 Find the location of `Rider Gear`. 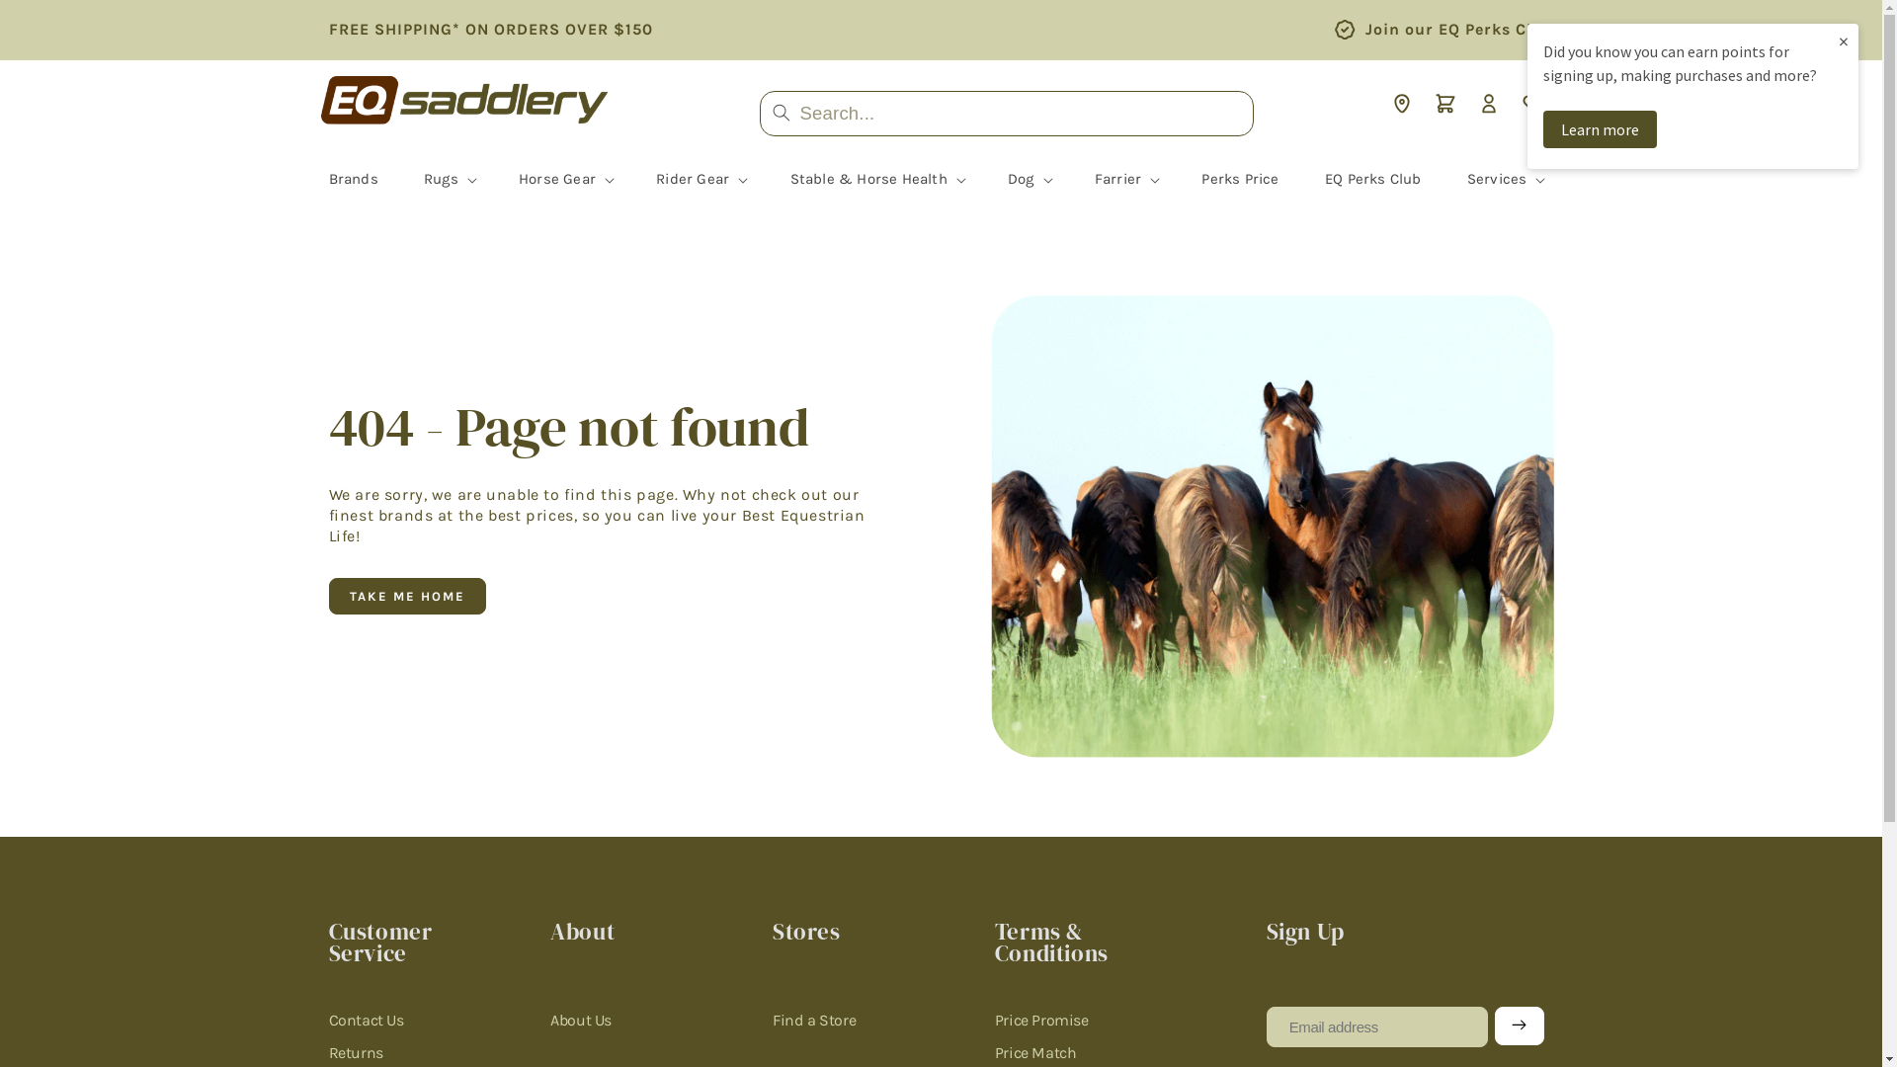

Rider Gear is located at coordinates (693, 180).